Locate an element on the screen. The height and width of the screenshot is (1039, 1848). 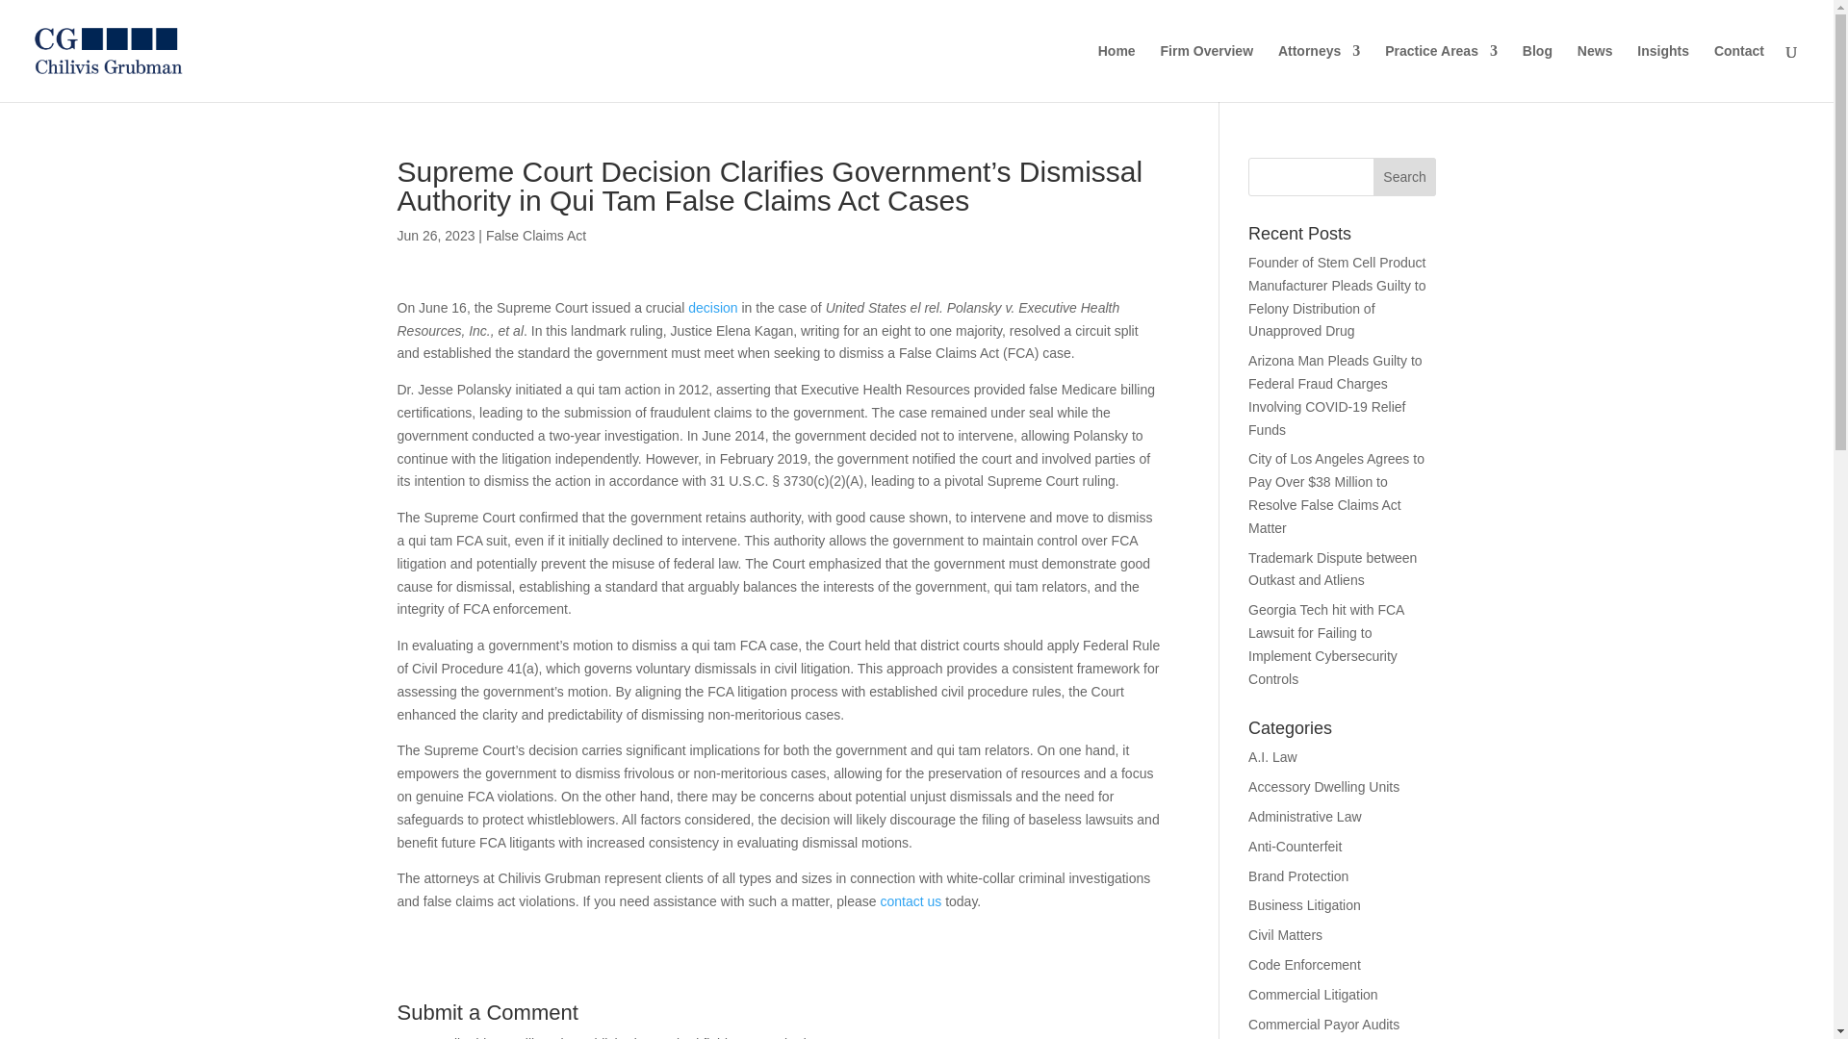
Attorneys is located at coordinates (1319, 73).